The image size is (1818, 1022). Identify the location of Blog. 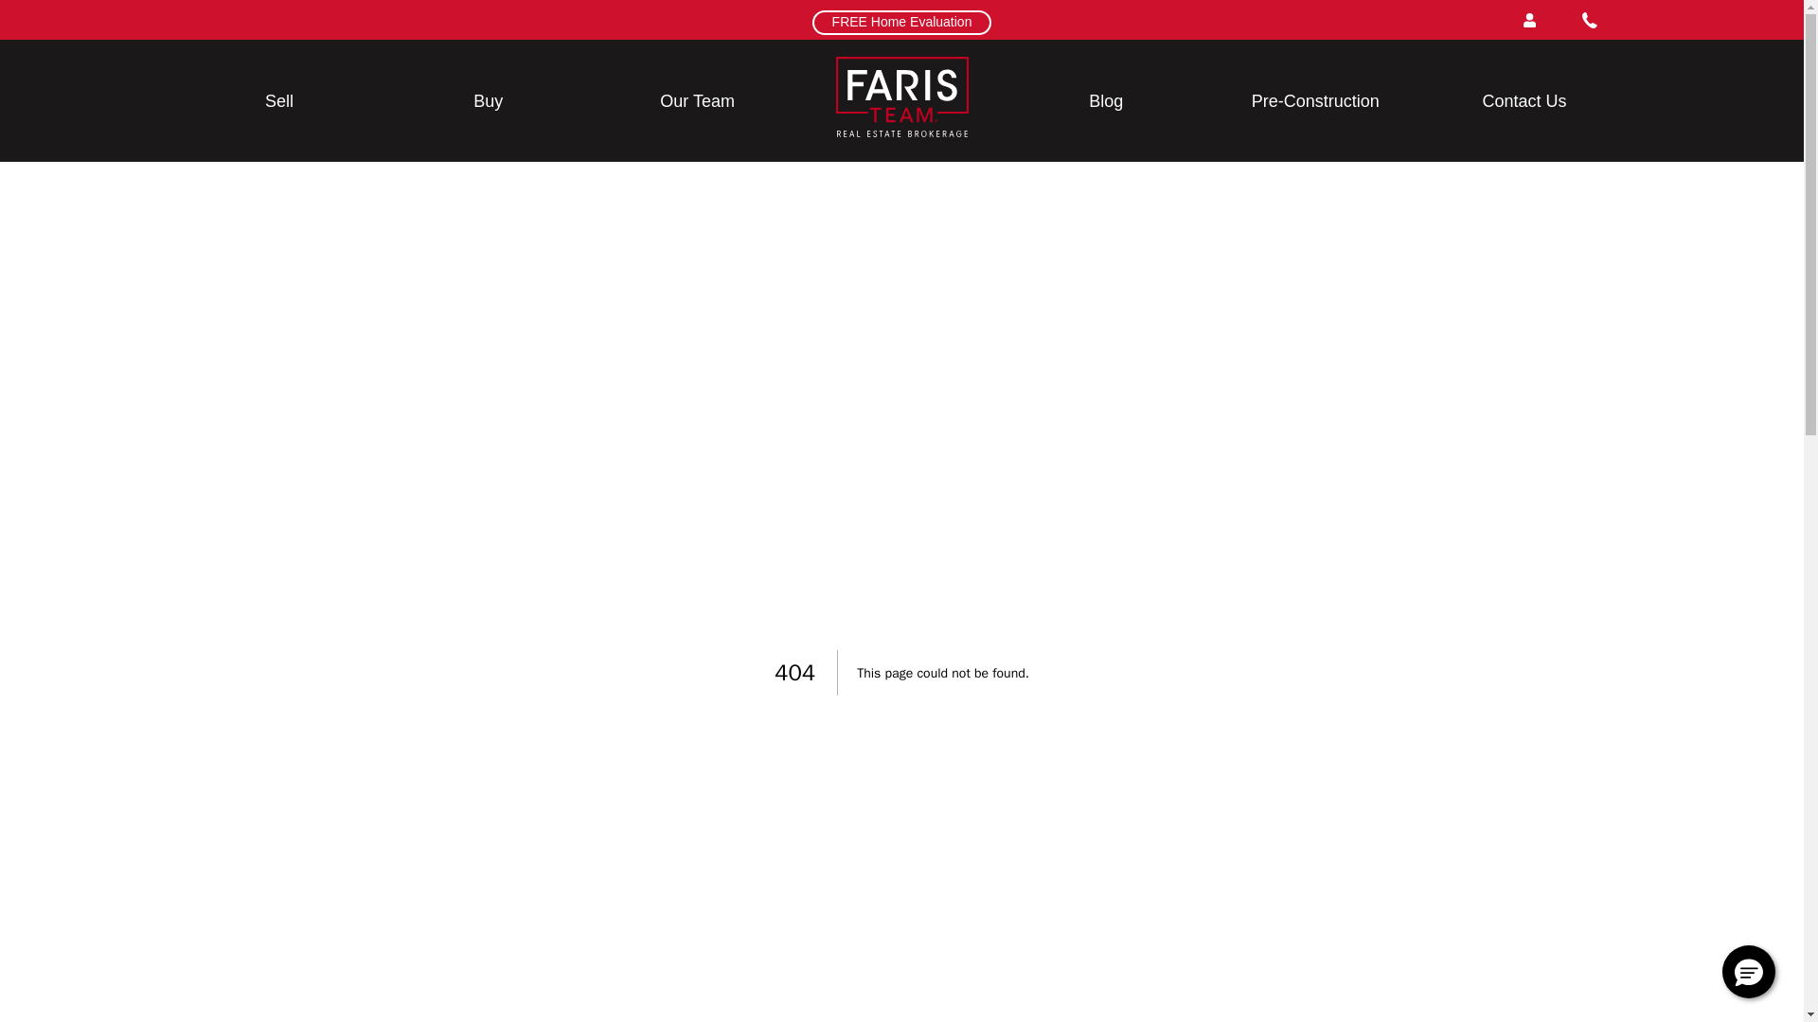
(1106, 100).